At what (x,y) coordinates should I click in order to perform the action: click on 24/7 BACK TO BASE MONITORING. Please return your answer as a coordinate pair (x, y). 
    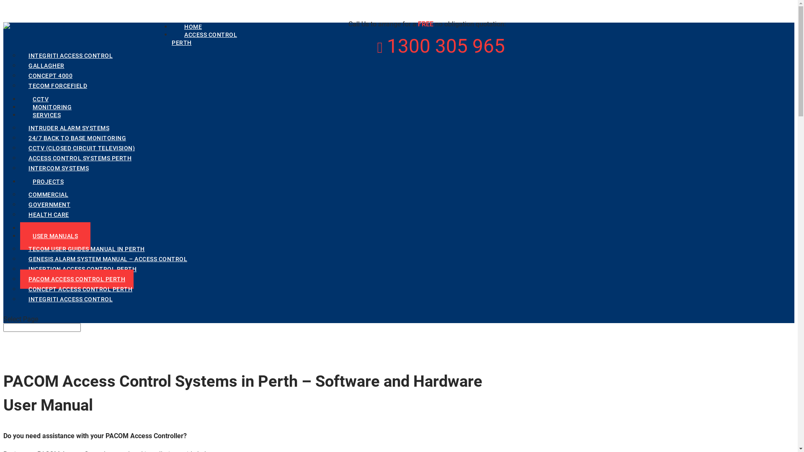
    Looking at the image, I should click on (77, 138).